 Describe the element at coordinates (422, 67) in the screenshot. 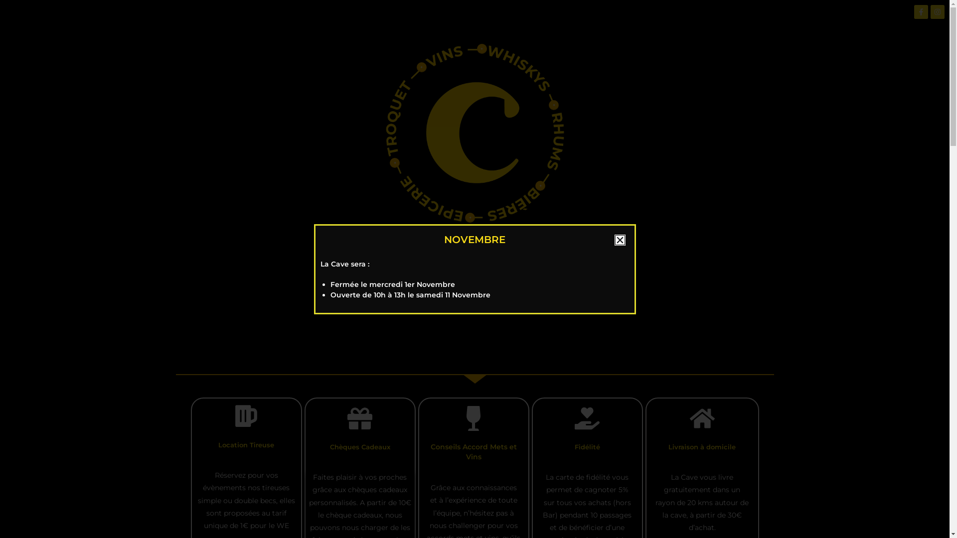

I see `+` at that location.